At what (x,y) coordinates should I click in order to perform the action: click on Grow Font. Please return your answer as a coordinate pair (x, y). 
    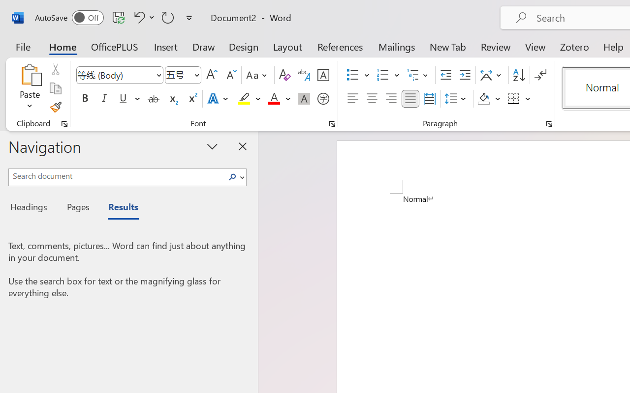
    Looking at the image, I should click on (212, 75).